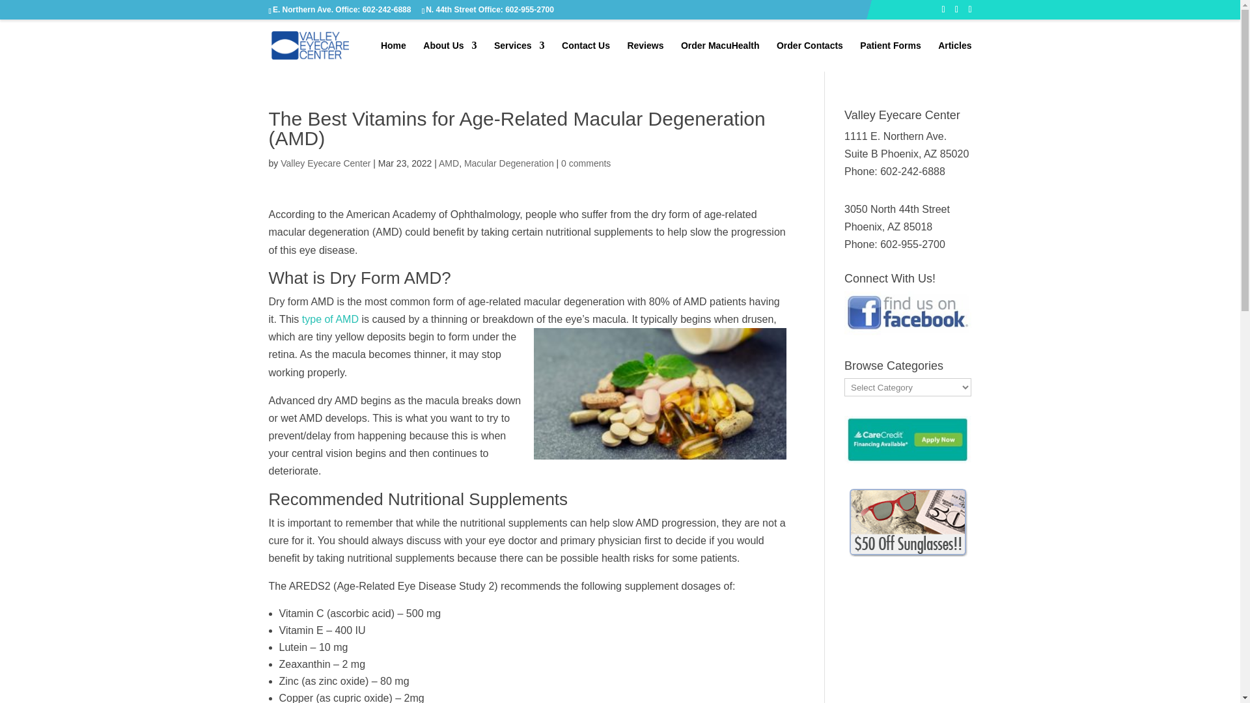 This screenshot has height=703, width=1250. What do you see at coordinates (520, 56) in the screenshot?
I see `Services` at bounding box center [520, 56].